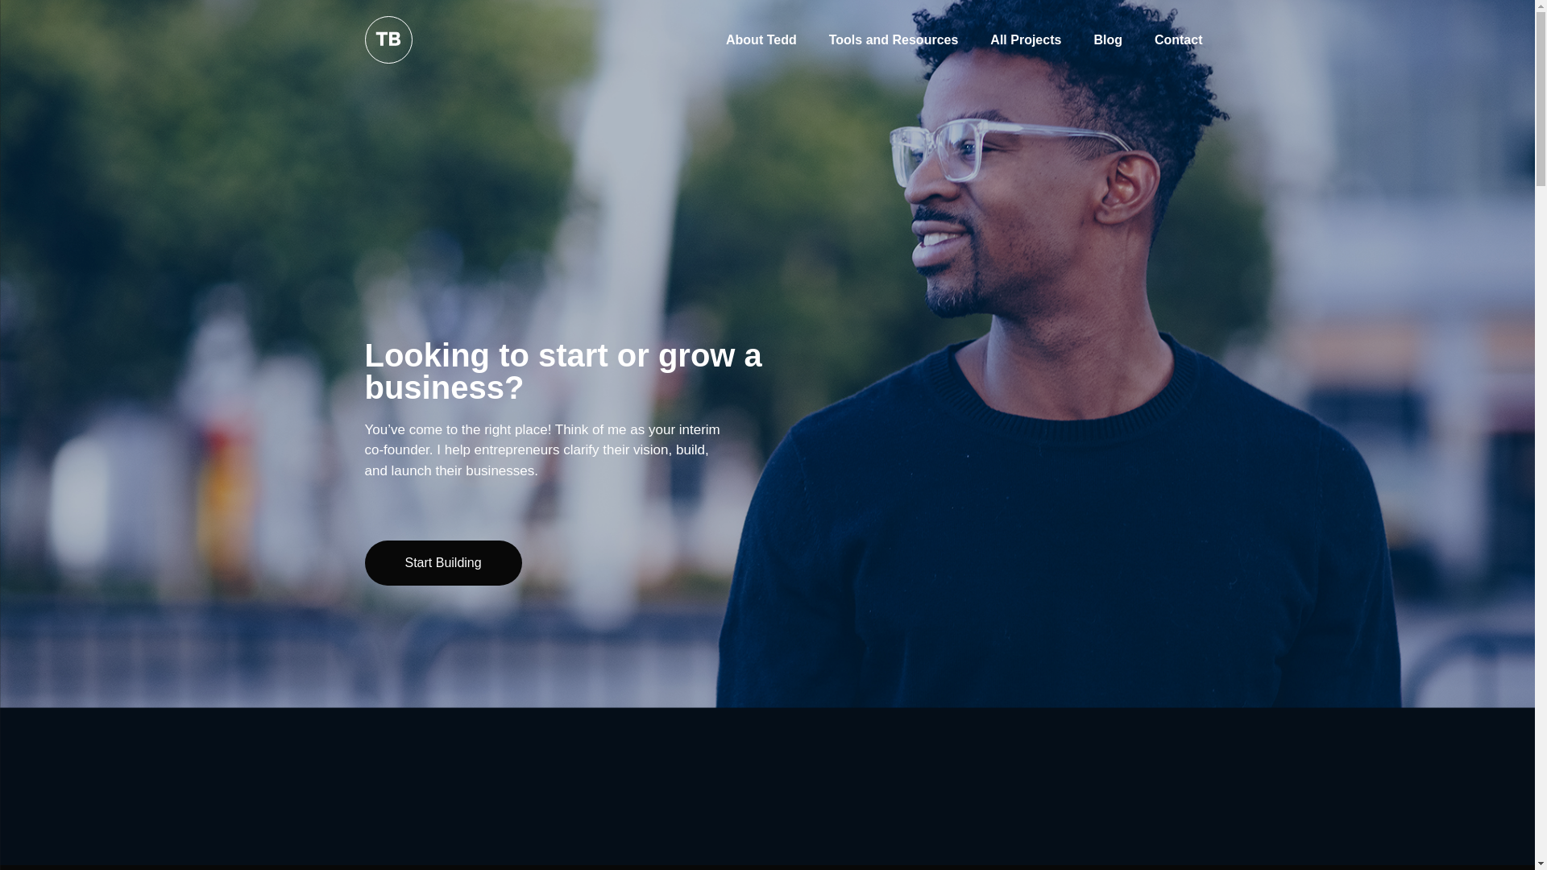  Describe the element at coordinates (442, 562) in the screenshot. I see `Start Building` at that location.